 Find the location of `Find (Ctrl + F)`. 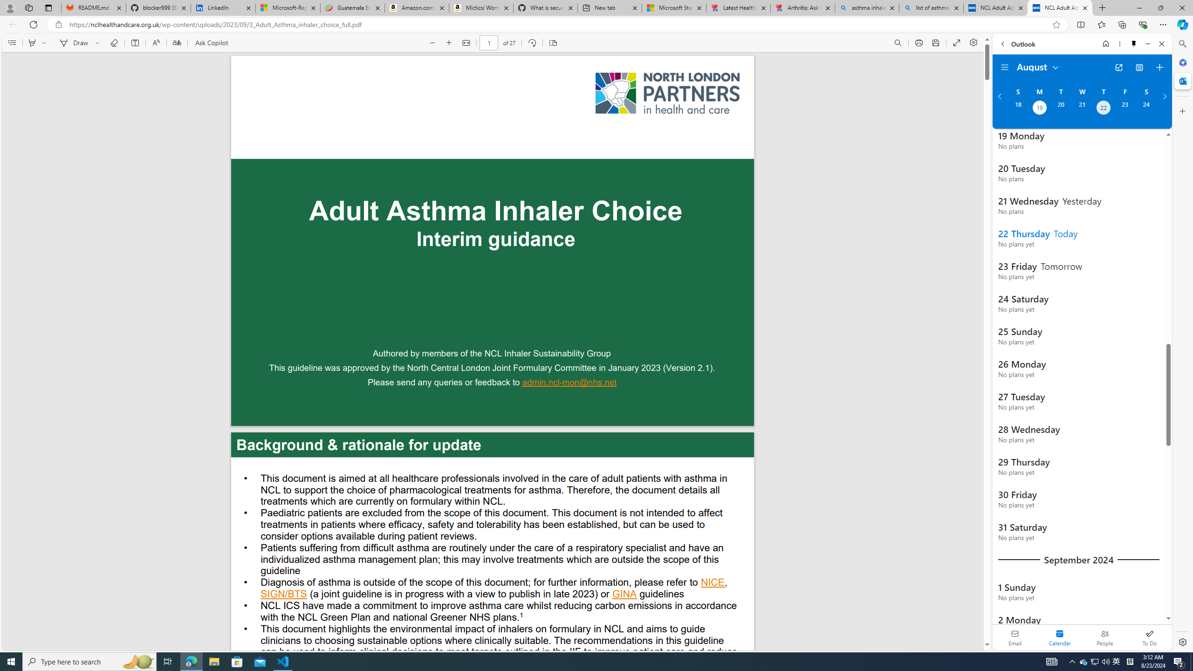

Find (Ctrl + F) is located at coordinates (898, 43).